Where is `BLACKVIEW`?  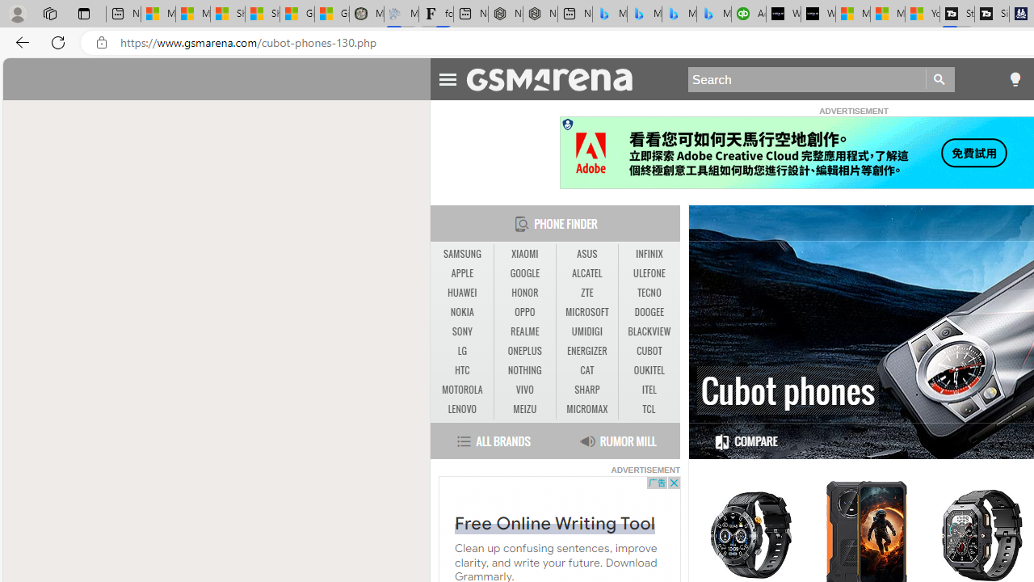
BLACKVIEW is located at coordinates (649, 331).